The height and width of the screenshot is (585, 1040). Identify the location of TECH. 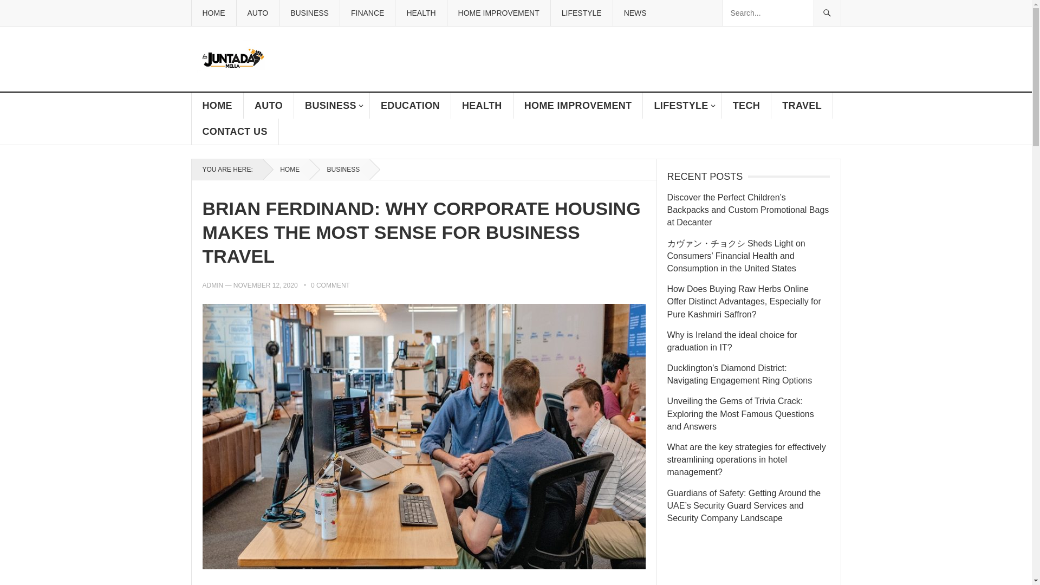
(746, 105).